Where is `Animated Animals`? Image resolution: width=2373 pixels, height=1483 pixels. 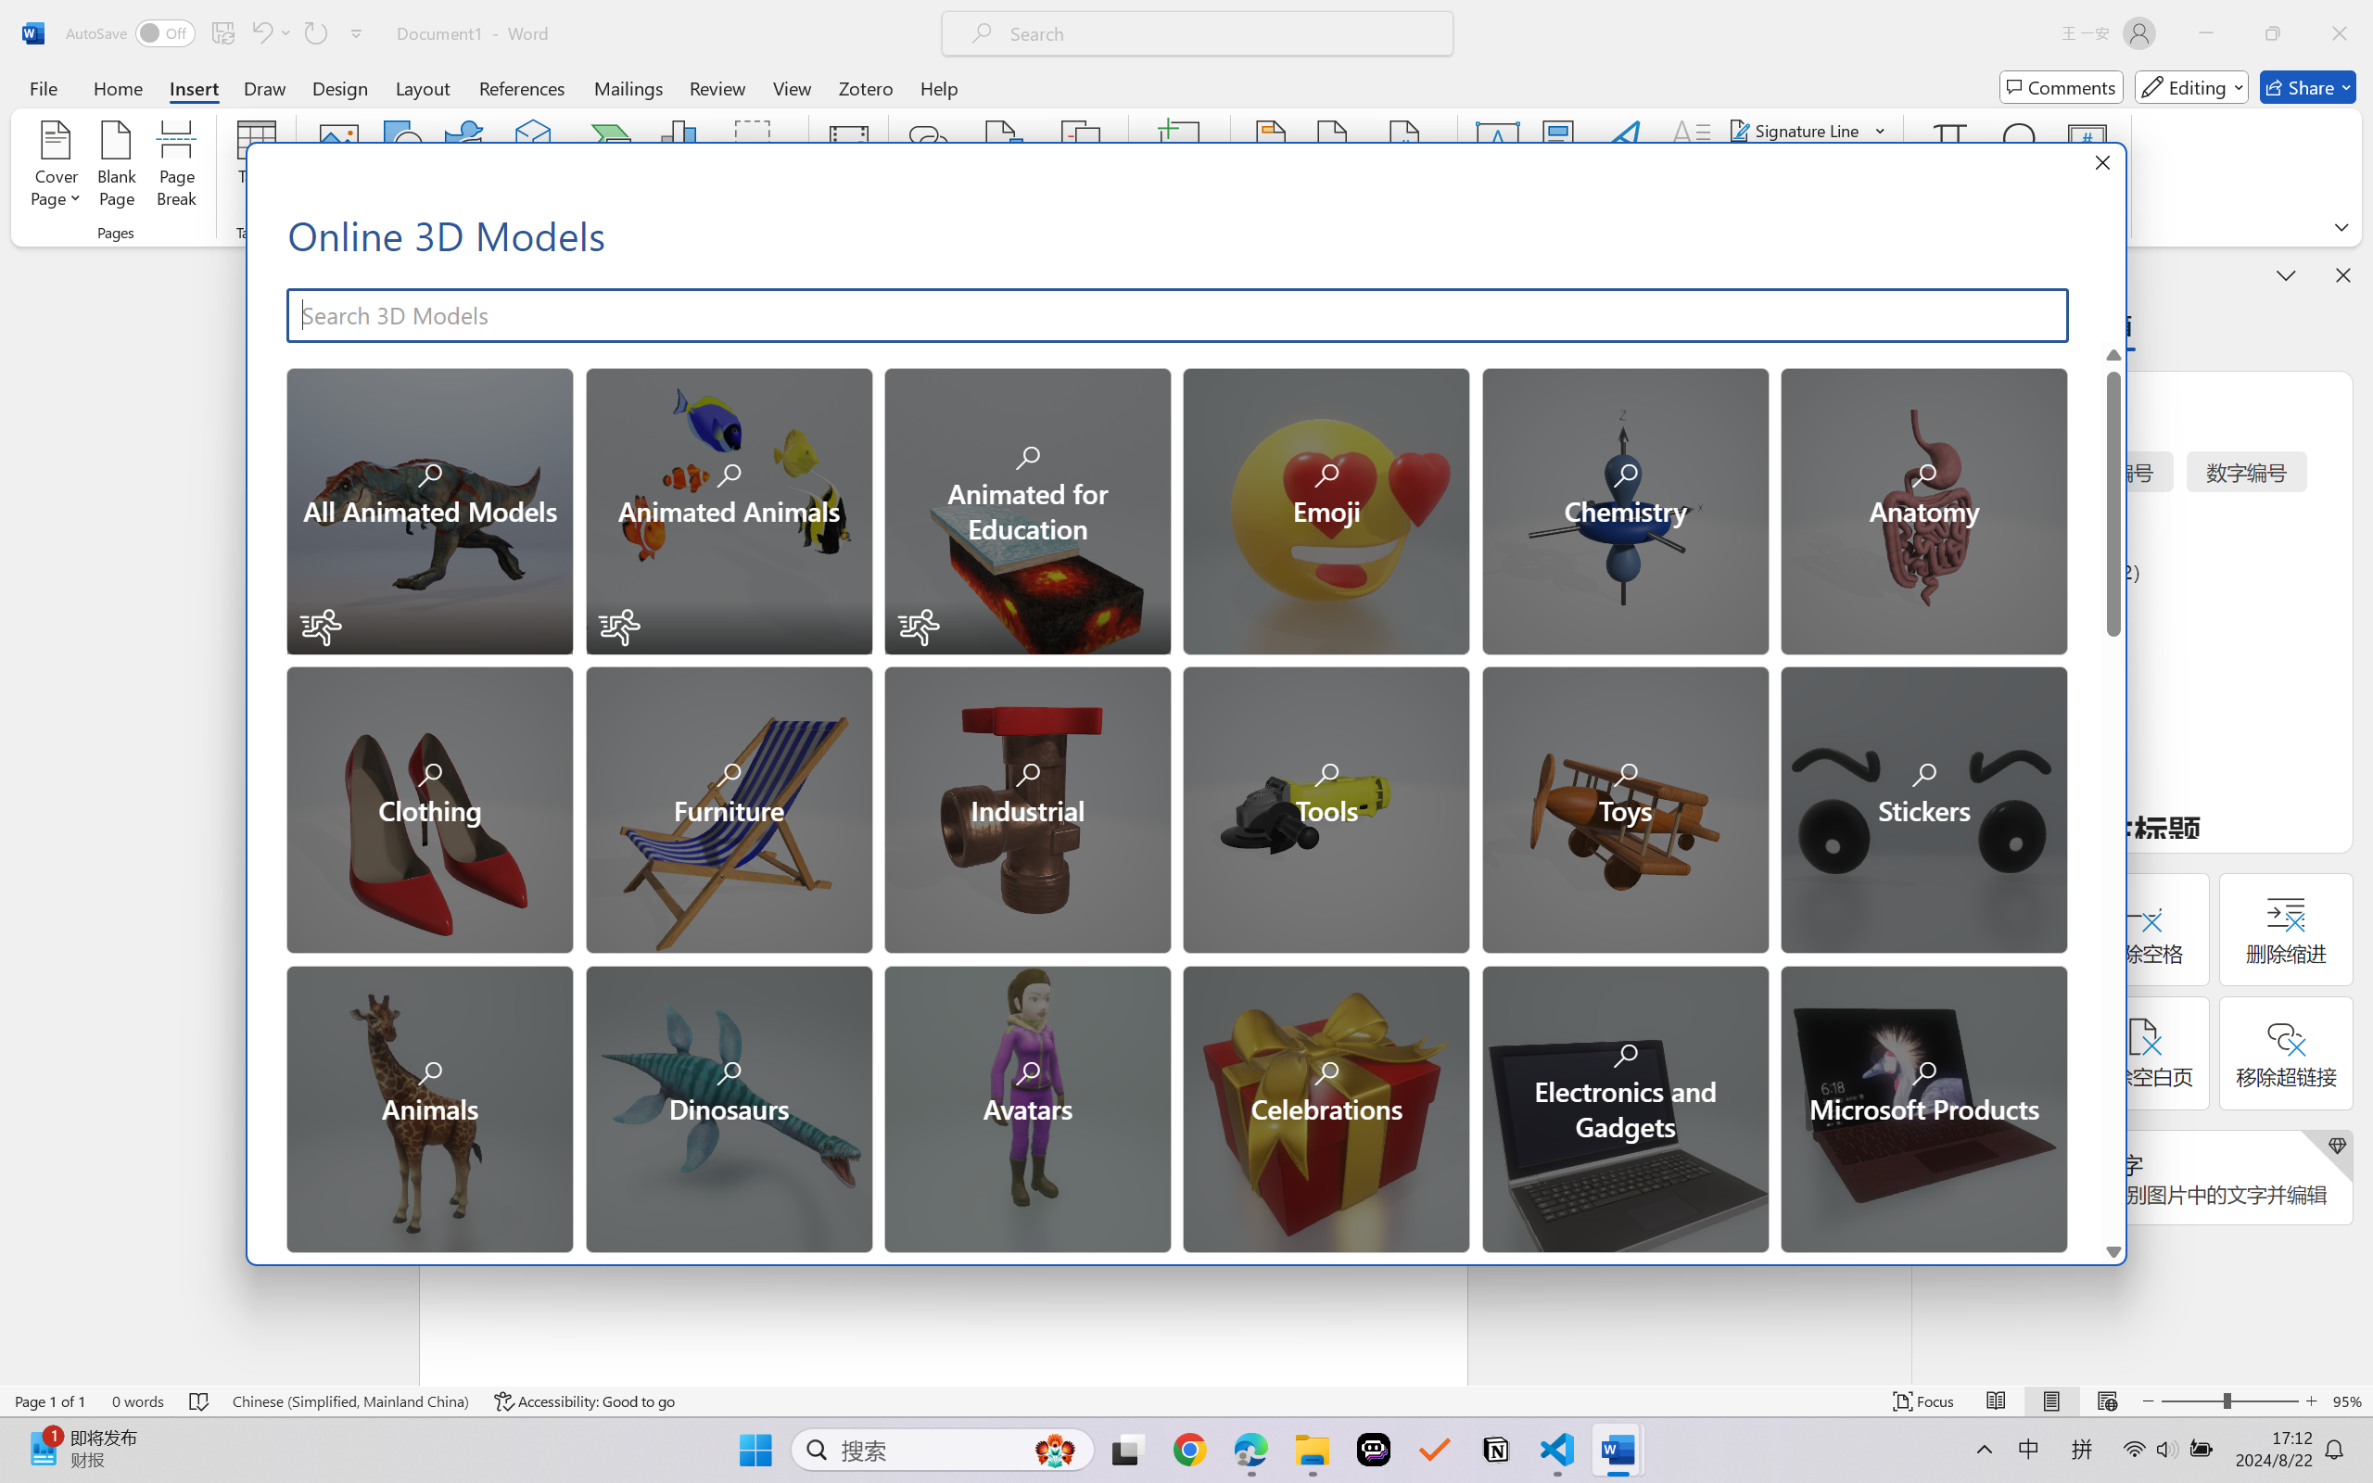 Animated Animals is located at coordinates (727, 510).